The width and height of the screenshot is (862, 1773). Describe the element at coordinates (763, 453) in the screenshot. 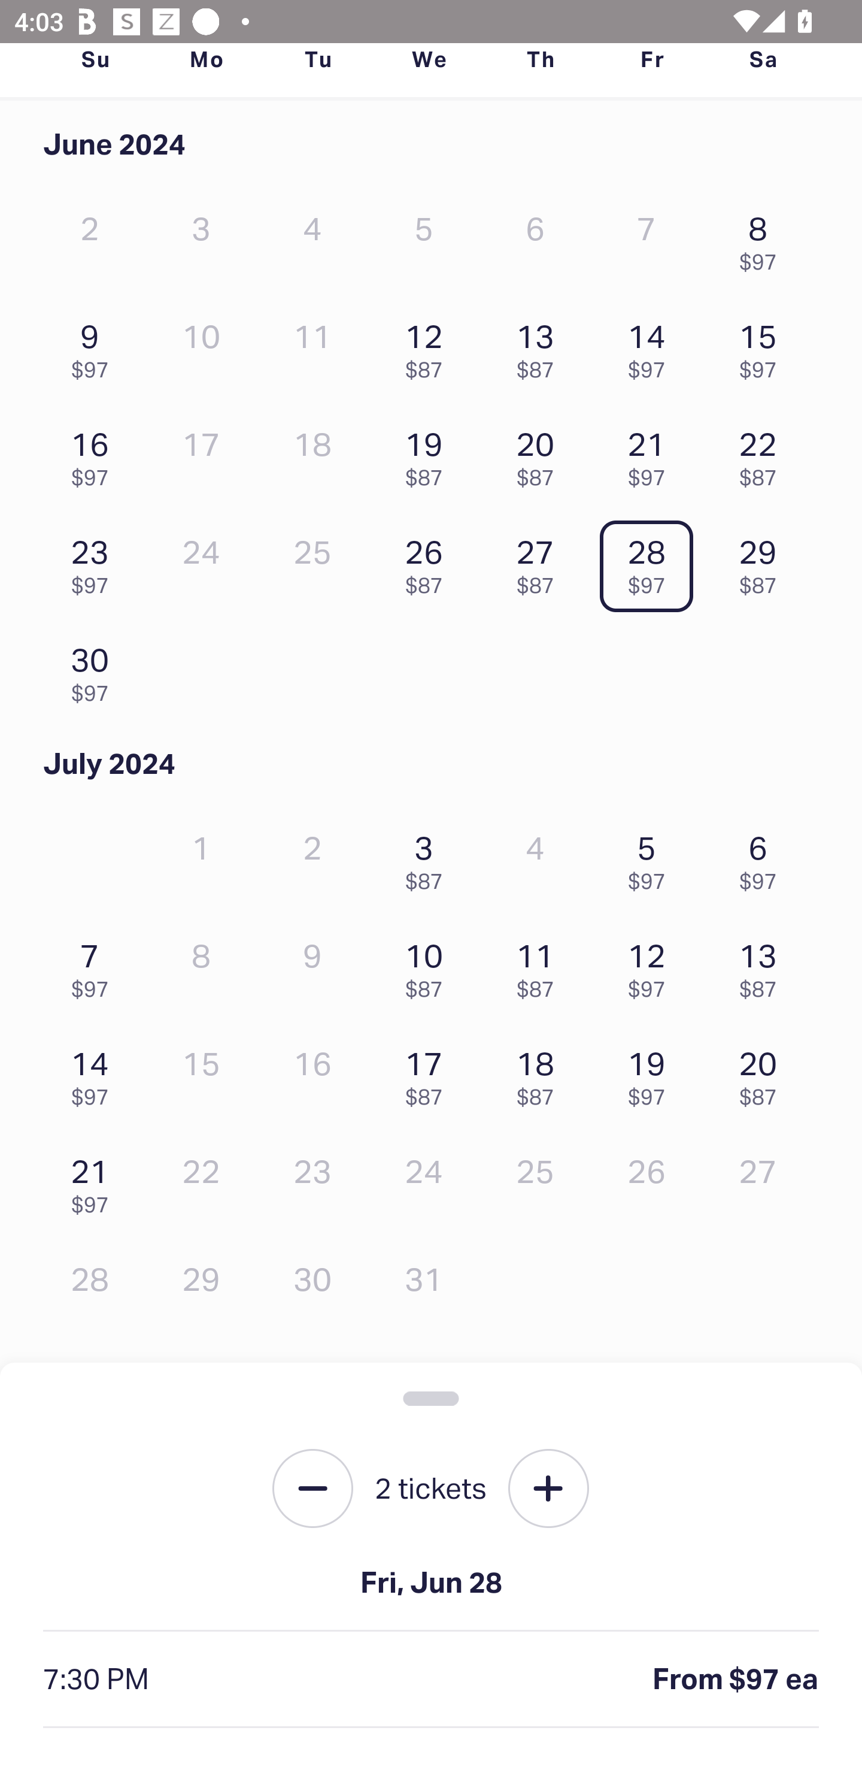

I see `22 $87` at that location.